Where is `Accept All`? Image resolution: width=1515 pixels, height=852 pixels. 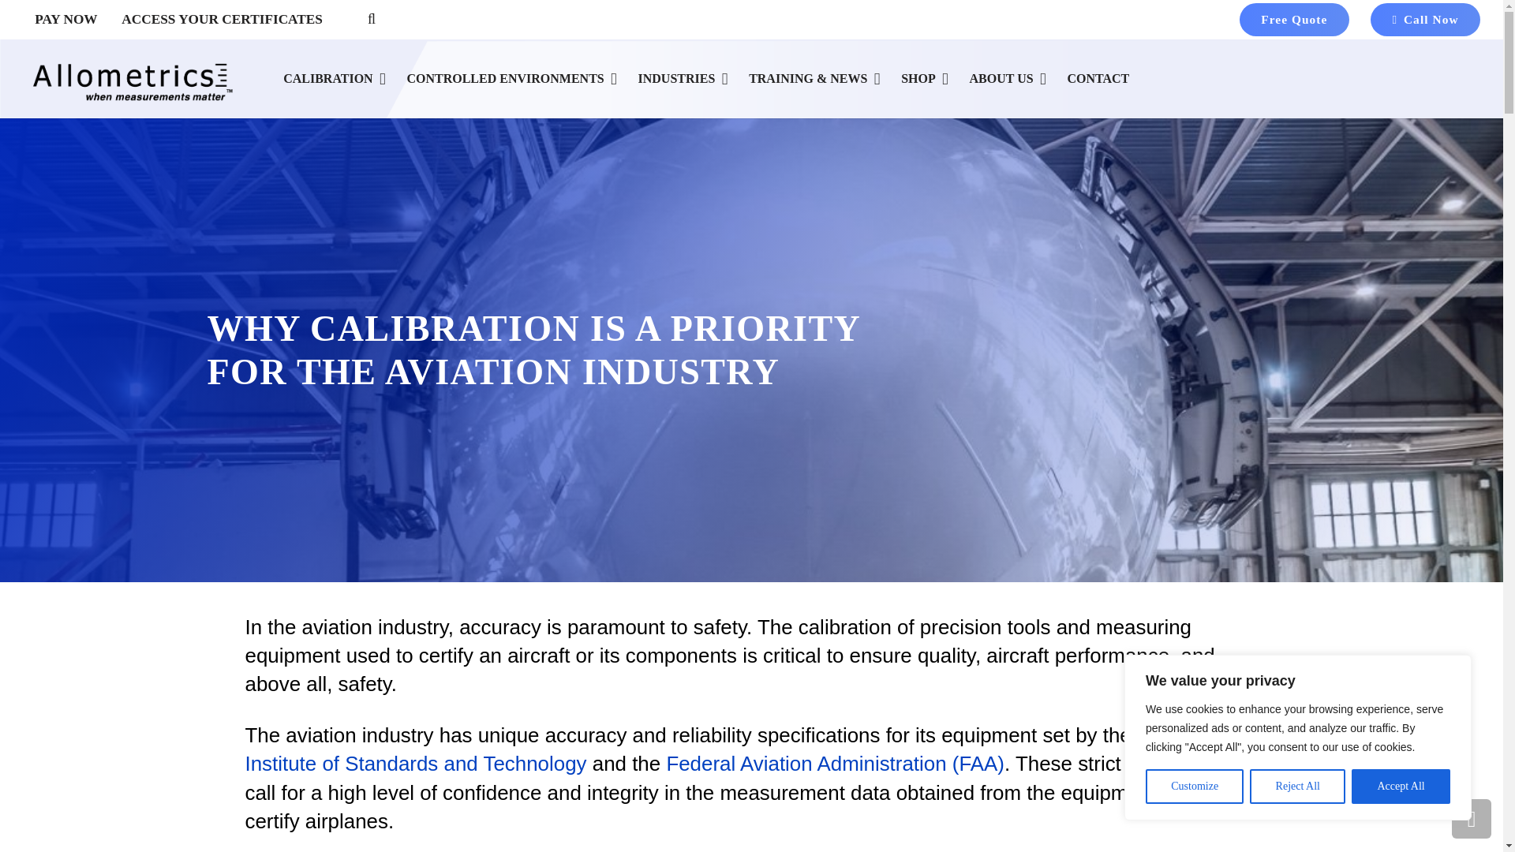
Accept All is located at coordinates (1400, 787).